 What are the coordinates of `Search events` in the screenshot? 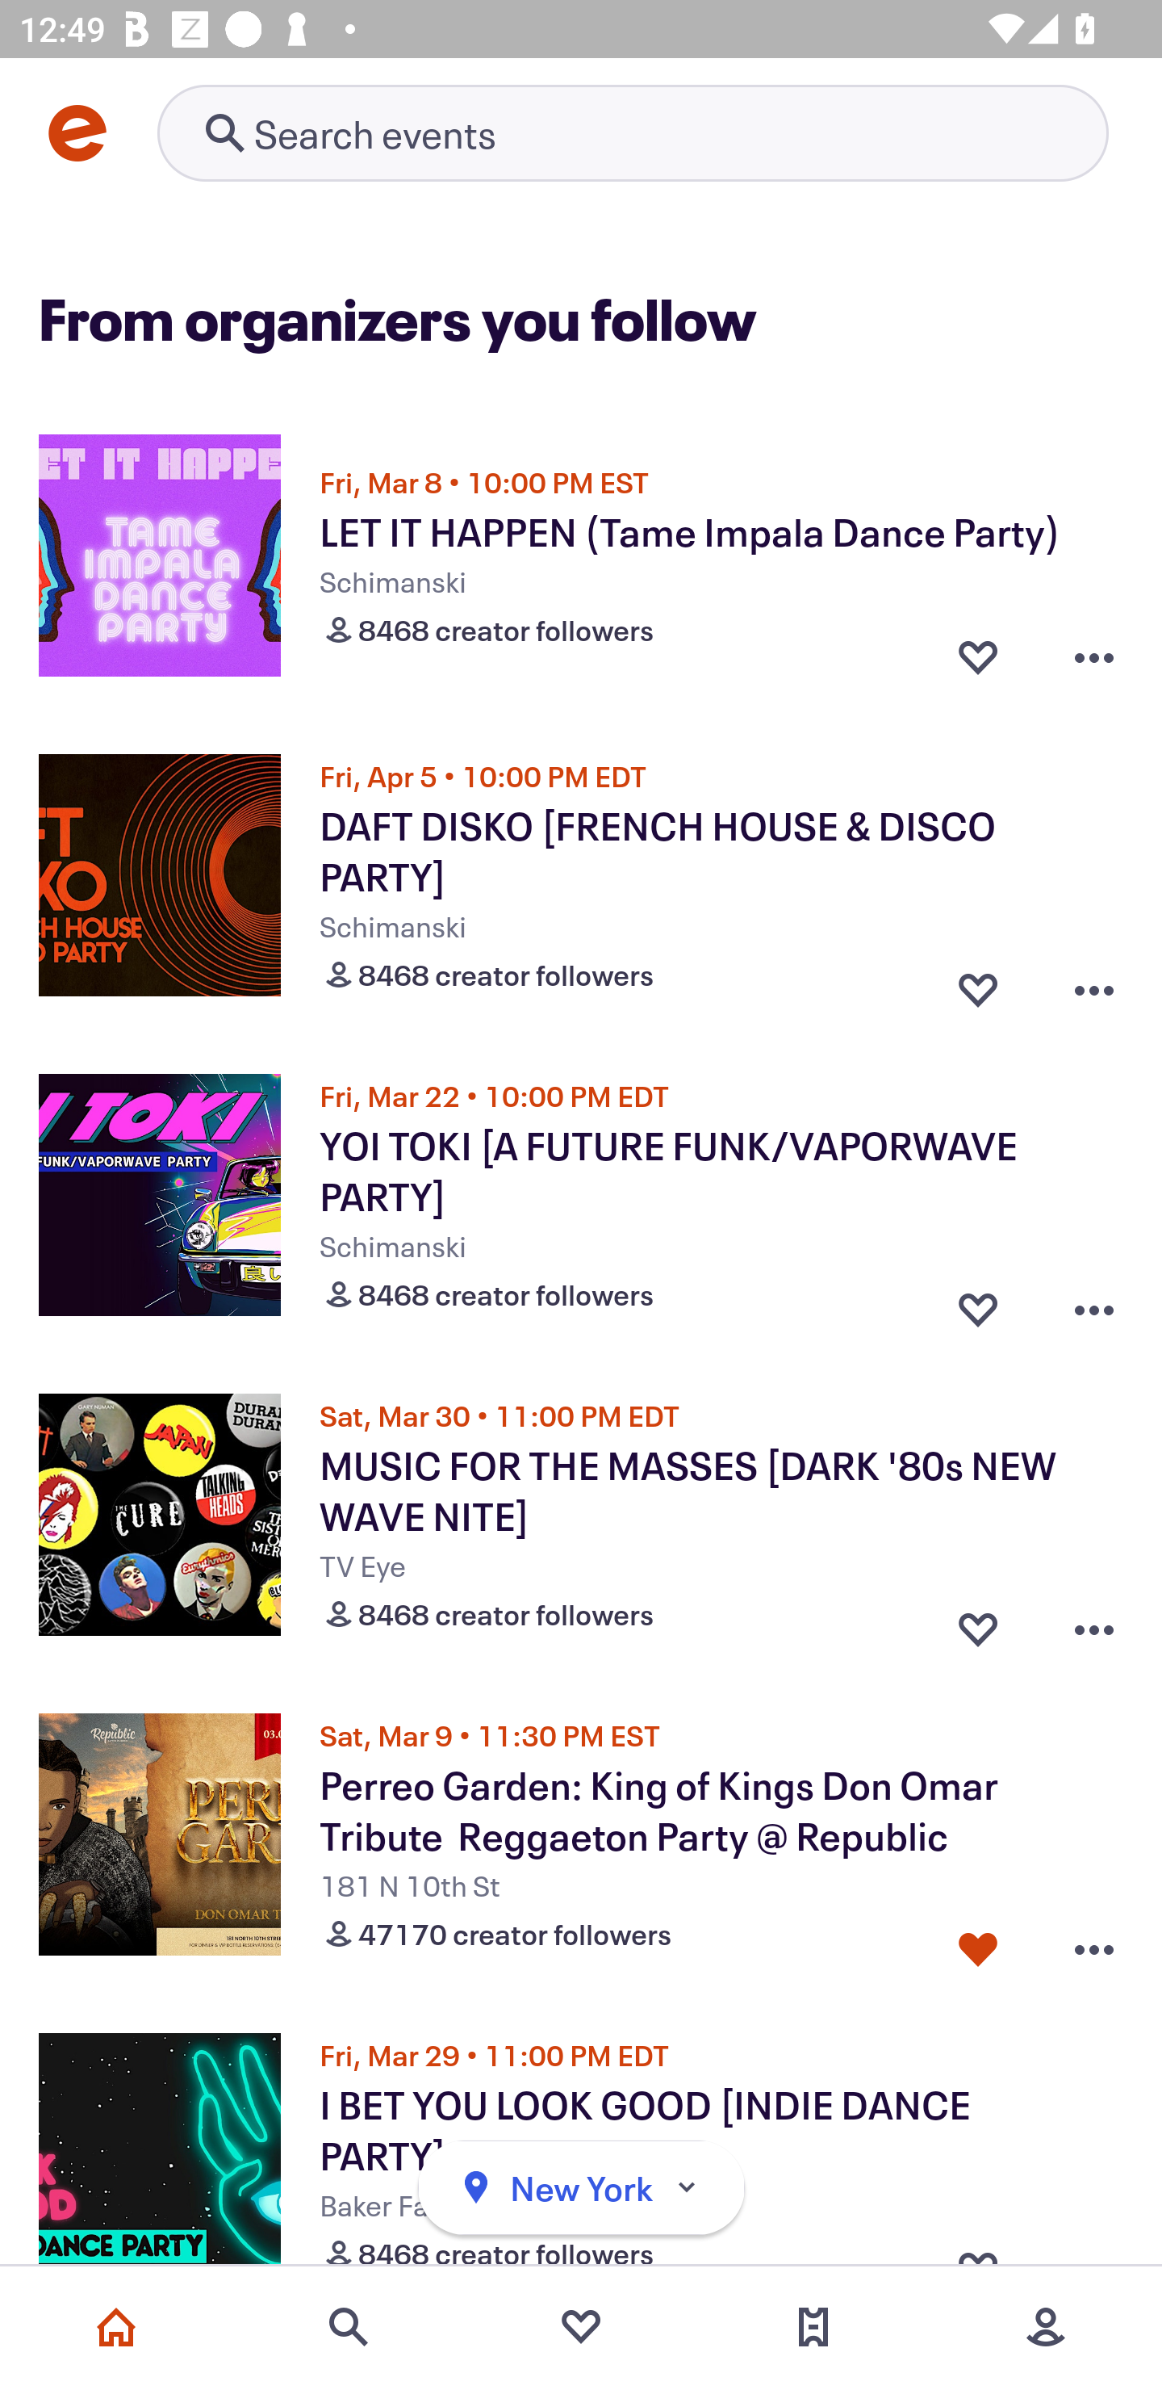 It's located at (349, 2327).